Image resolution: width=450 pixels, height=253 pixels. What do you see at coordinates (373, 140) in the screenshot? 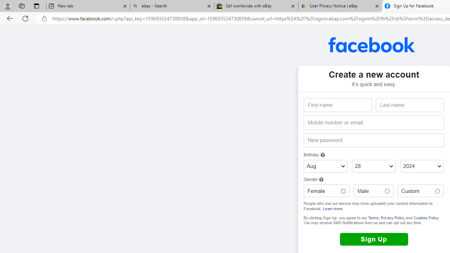
I see `New password` at bounding box center [373, 140].